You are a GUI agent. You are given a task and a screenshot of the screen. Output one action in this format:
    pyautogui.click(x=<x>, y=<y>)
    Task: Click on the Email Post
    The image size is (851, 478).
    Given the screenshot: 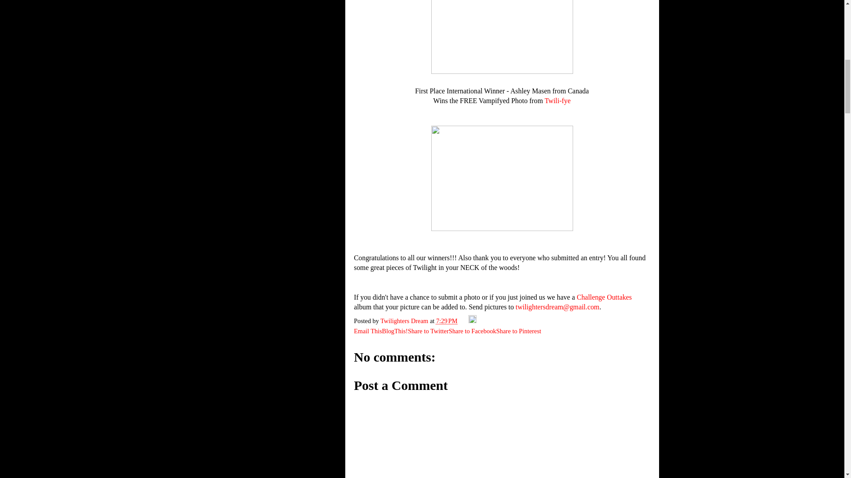 What is the action you would take?
    pyautogui.click(x=464, y=321)
    